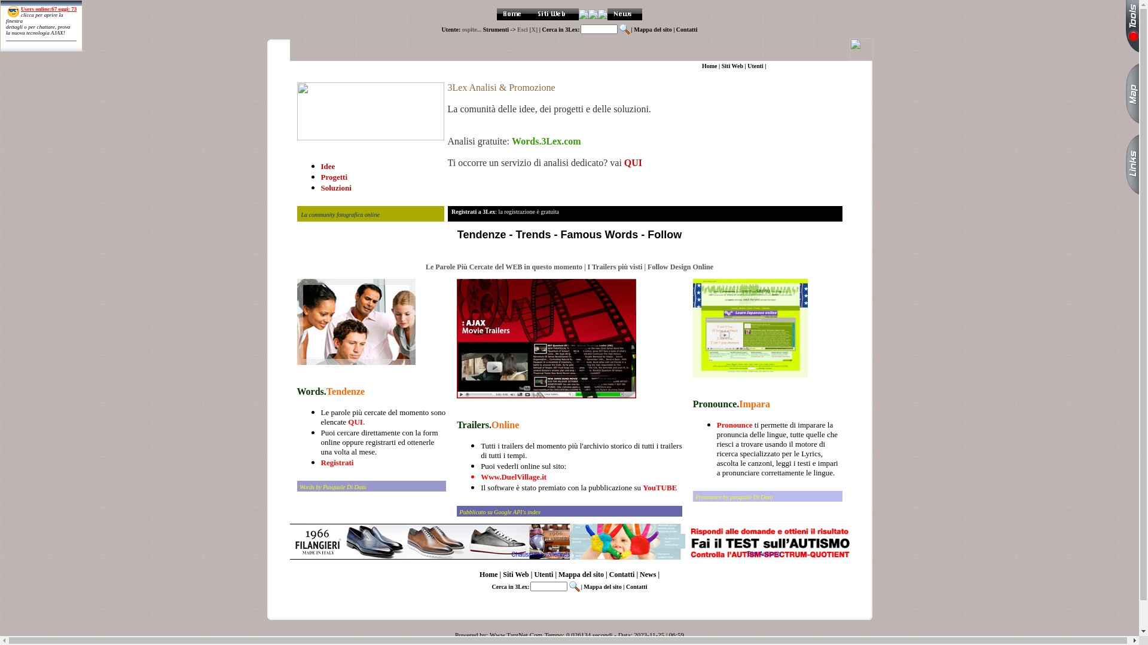 The height and width of the screenshot is (645, 1148). I want to click on |, so click(417, 66).